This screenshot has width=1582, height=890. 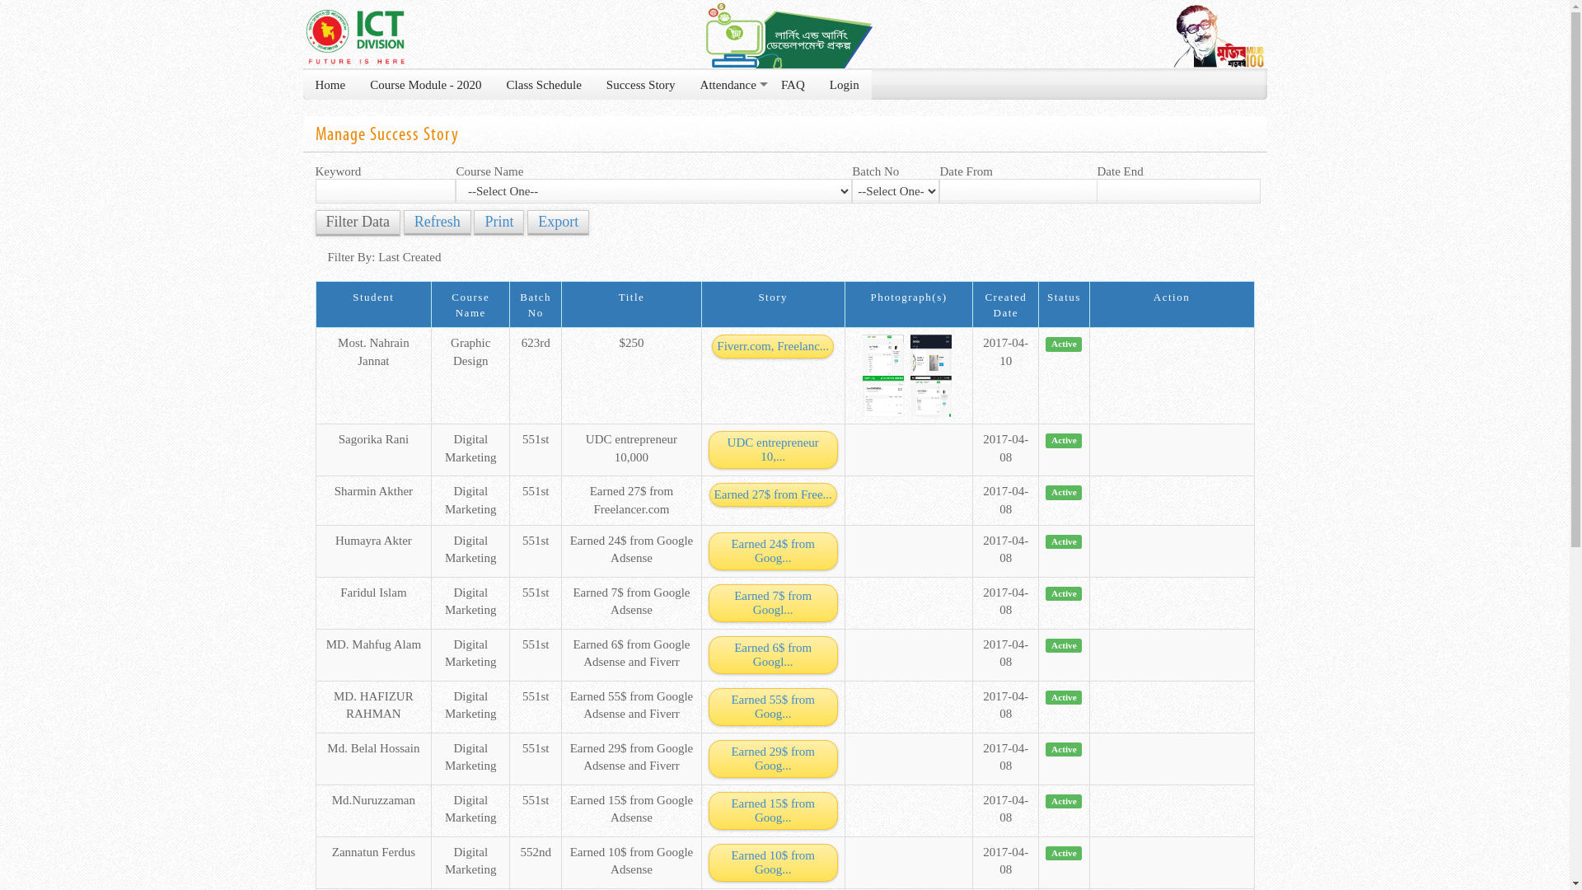 I want to click on  , so click(x=887, y=396).